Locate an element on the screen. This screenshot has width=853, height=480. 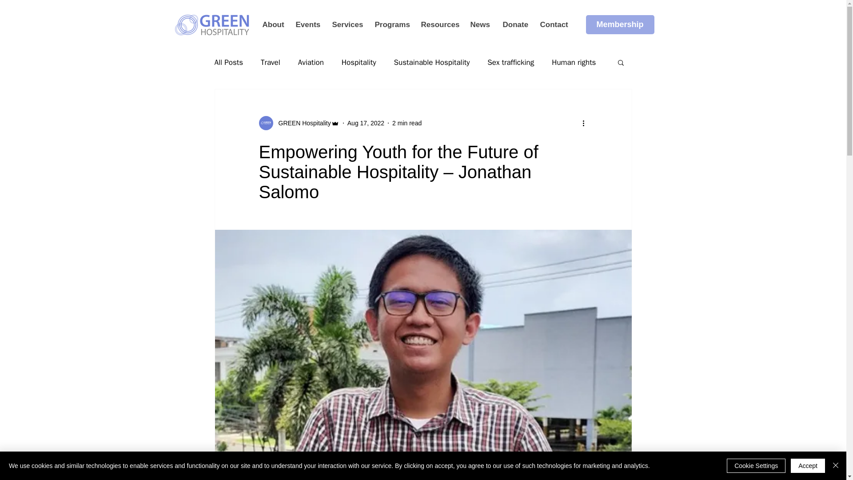
2 min read is located at coordinates (407, 123).